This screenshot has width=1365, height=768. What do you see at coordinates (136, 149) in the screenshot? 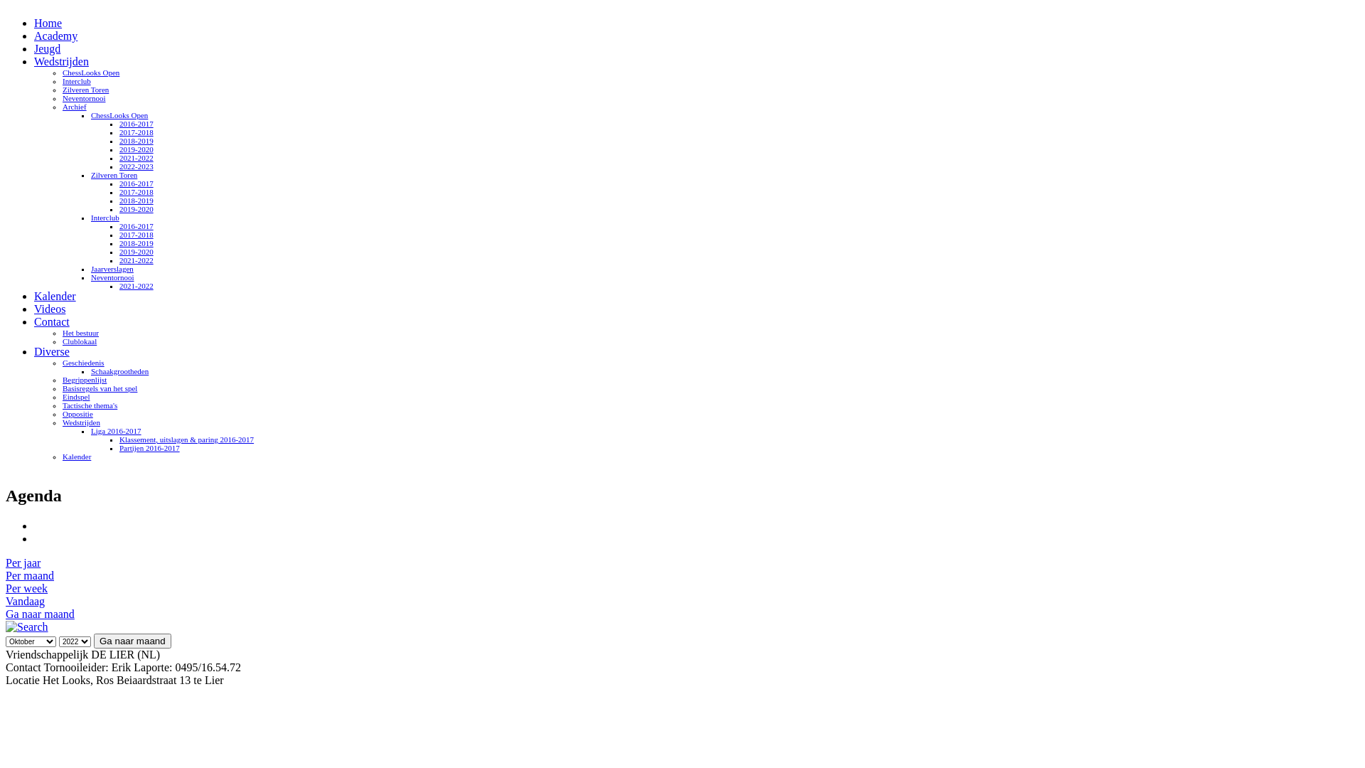
I see `2019-2020` at bounding box center [136, 149].